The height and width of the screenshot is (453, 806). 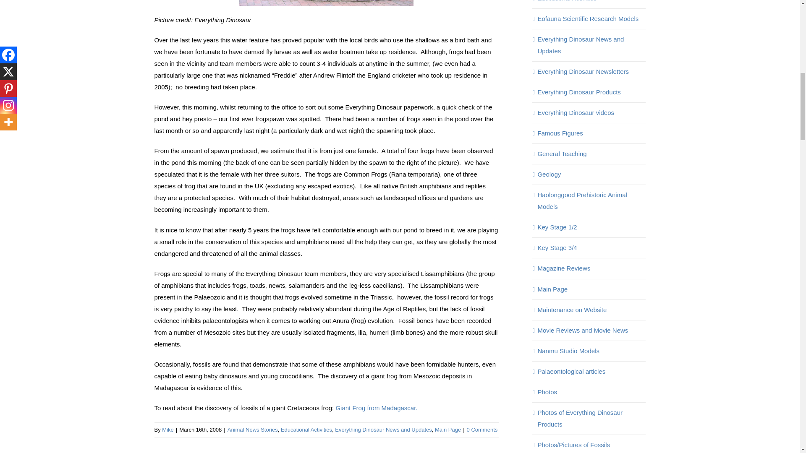 I want to click on Giant Frog from Madagascar., so click(x=376, y=408).